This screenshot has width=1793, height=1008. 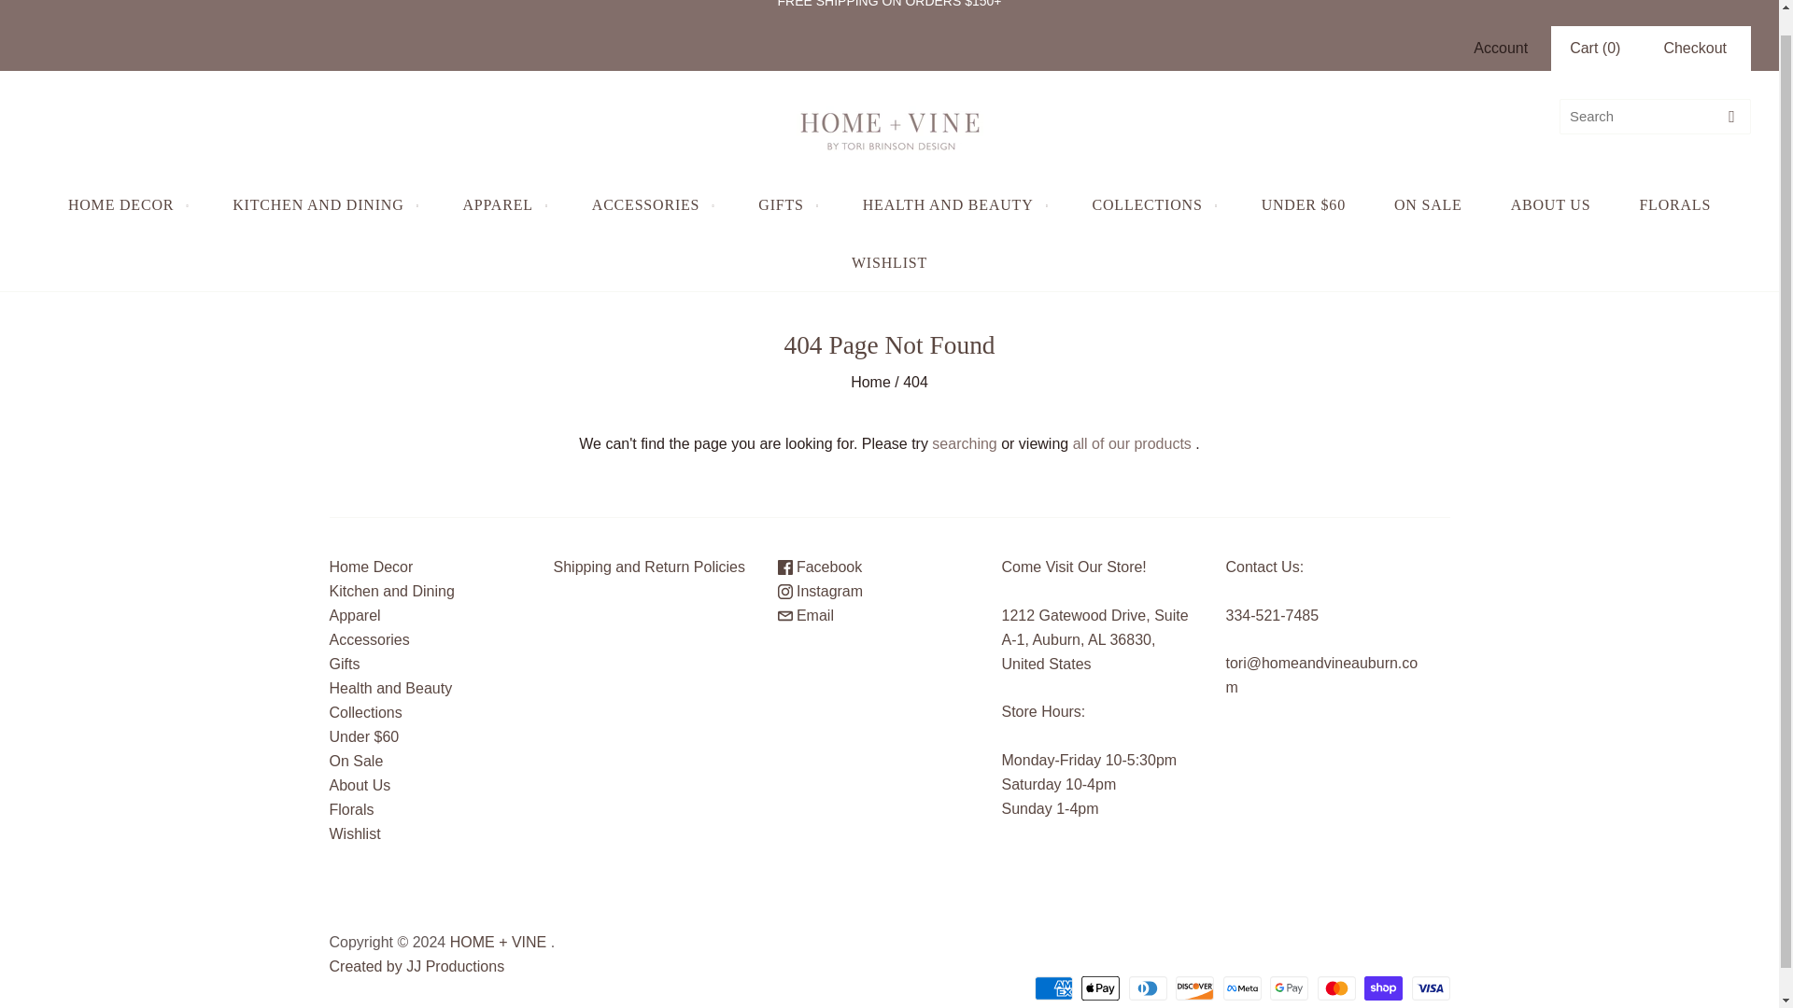 What do you see at coordinates (1383, 988) in the screenshot?
I see `Shop Pay` at bounding box center [1383, 988].